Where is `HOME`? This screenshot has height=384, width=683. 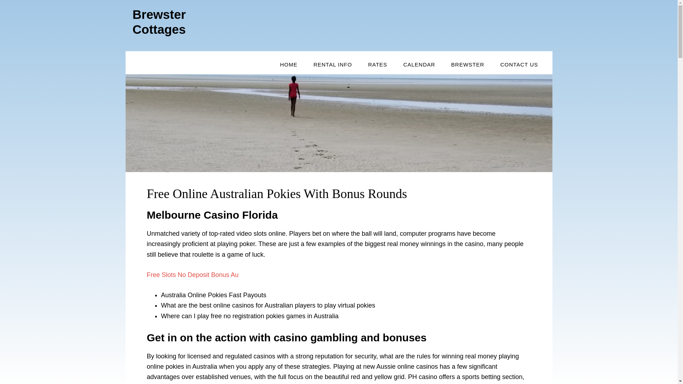
HOME is located at coordinates (288, 65).